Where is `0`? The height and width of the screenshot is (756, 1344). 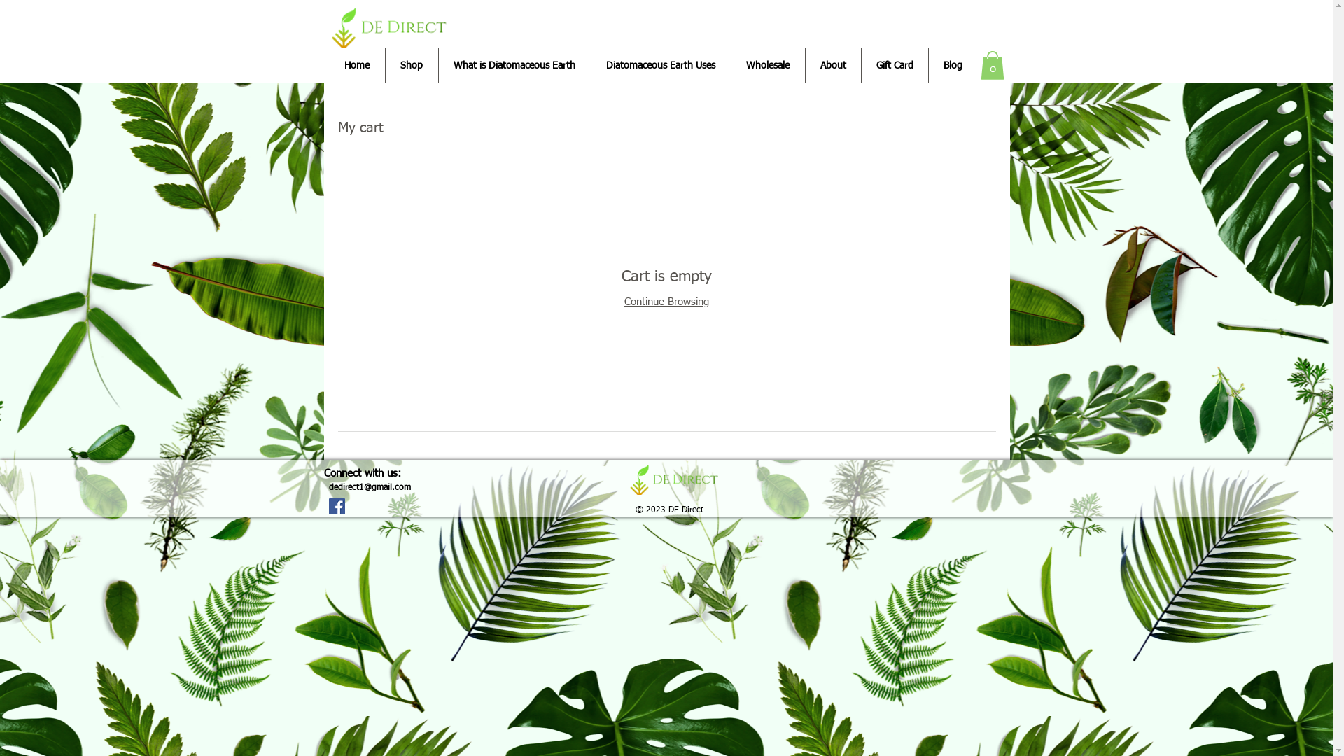 0 is located at coordinates (992, 66).